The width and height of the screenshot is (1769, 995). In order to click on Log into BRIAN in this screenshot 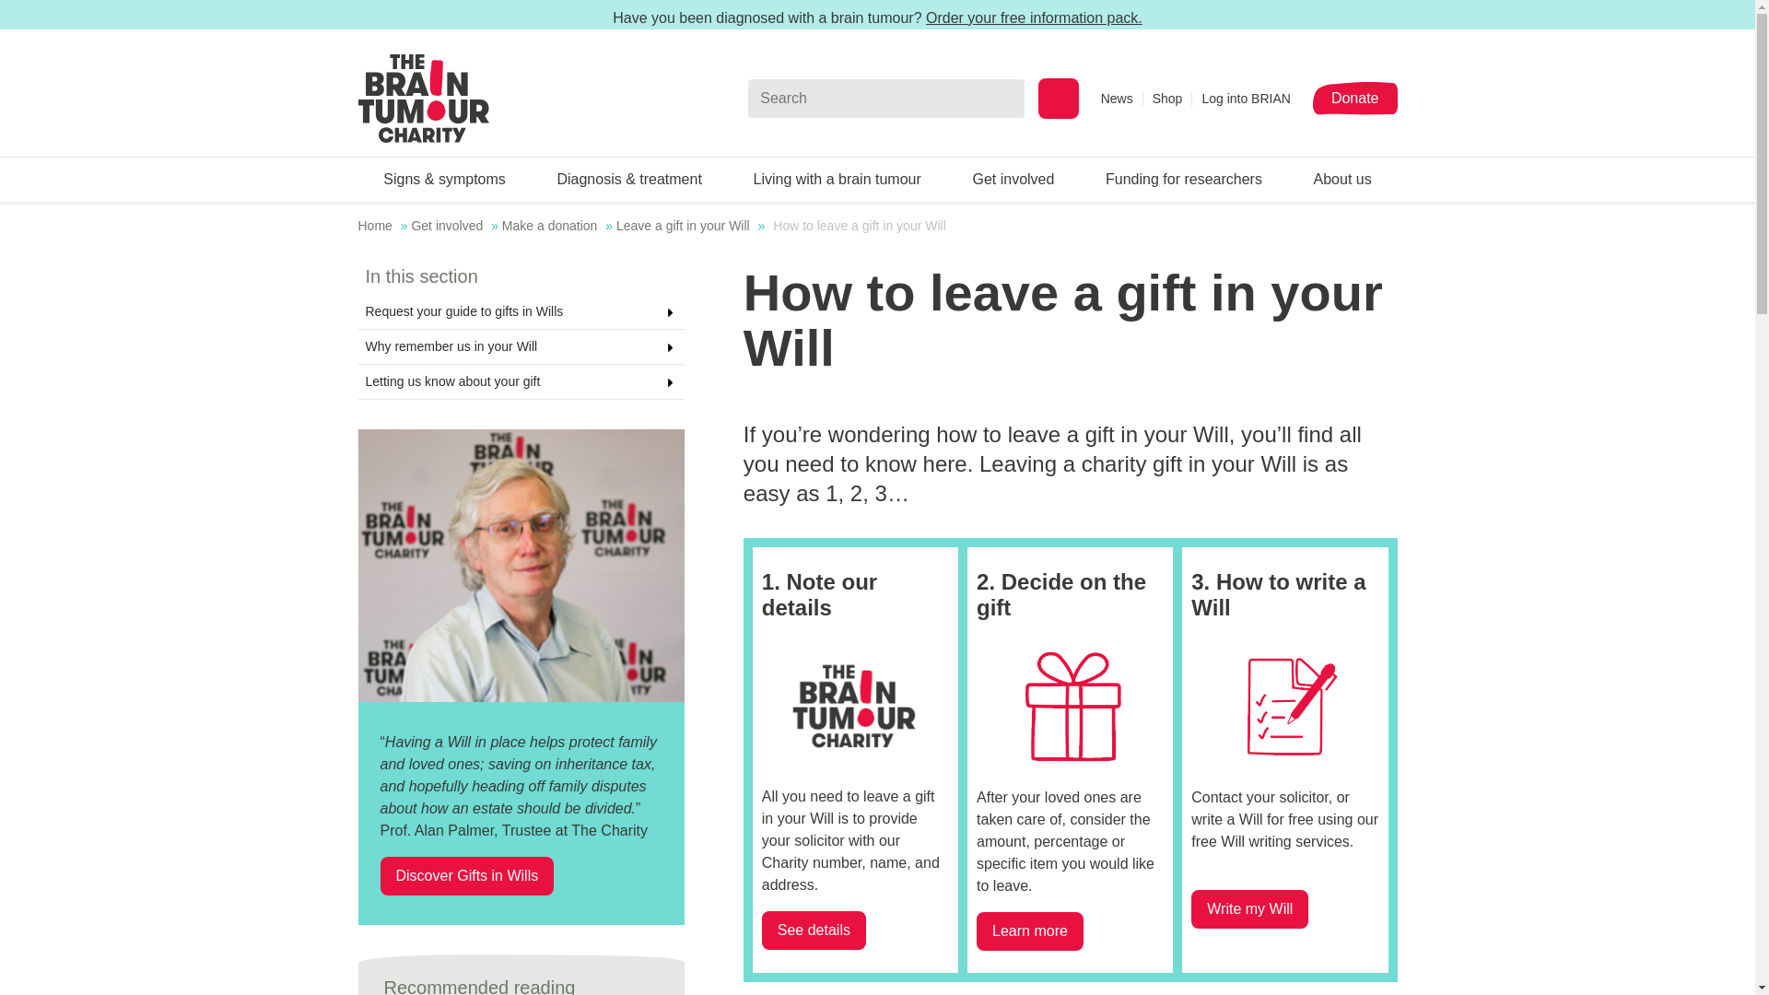, I will do `click(1246, 98)`.